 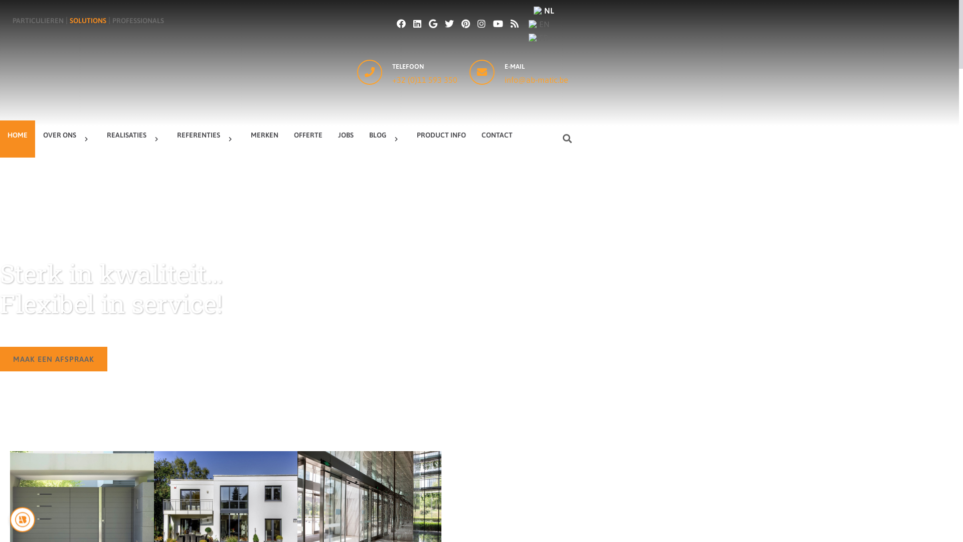 I want to click on REFERENTIES, so click(x=206, y=139).